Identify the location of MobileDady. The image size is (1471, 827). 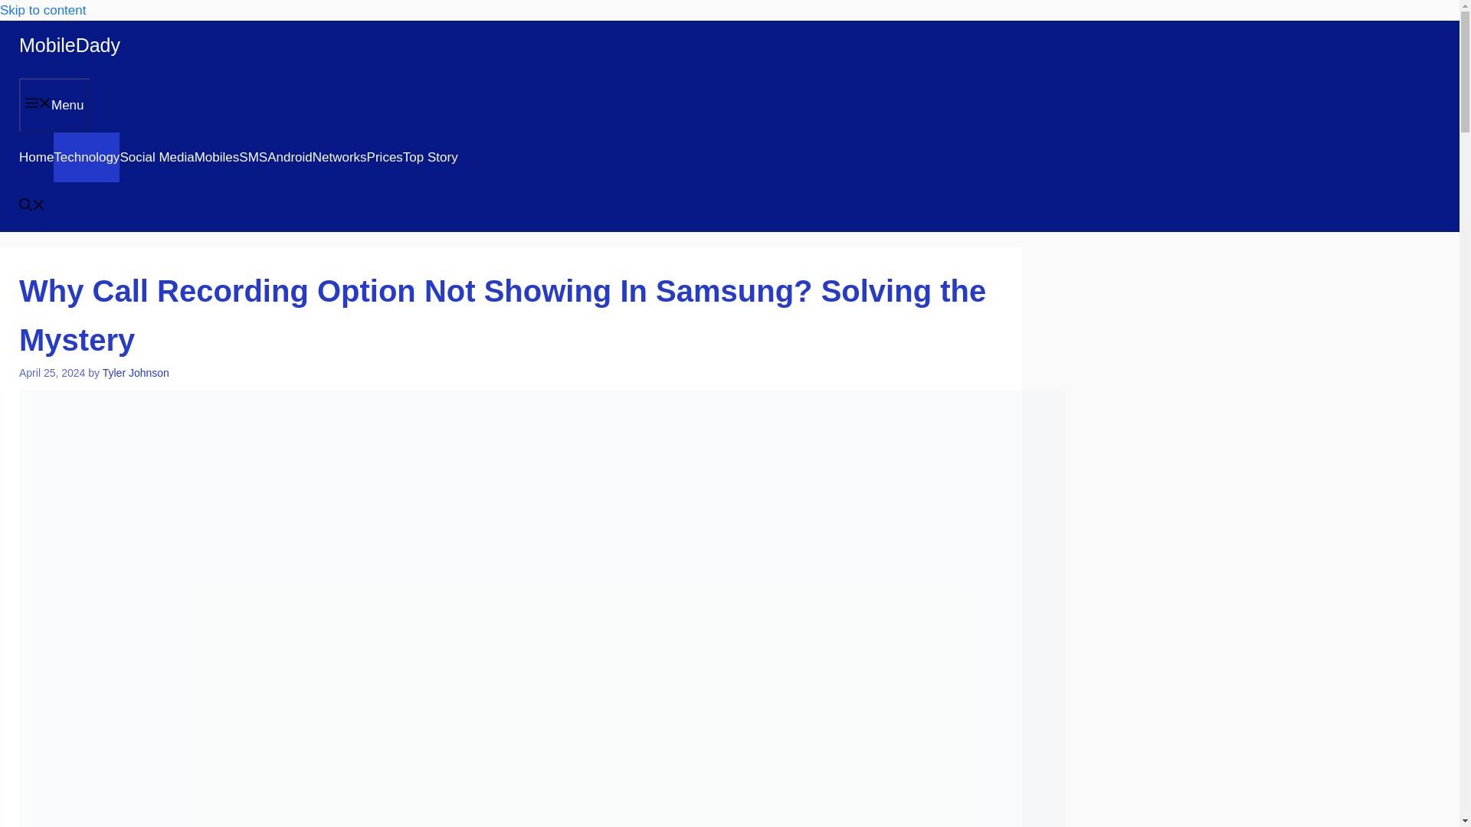
(69, 45).